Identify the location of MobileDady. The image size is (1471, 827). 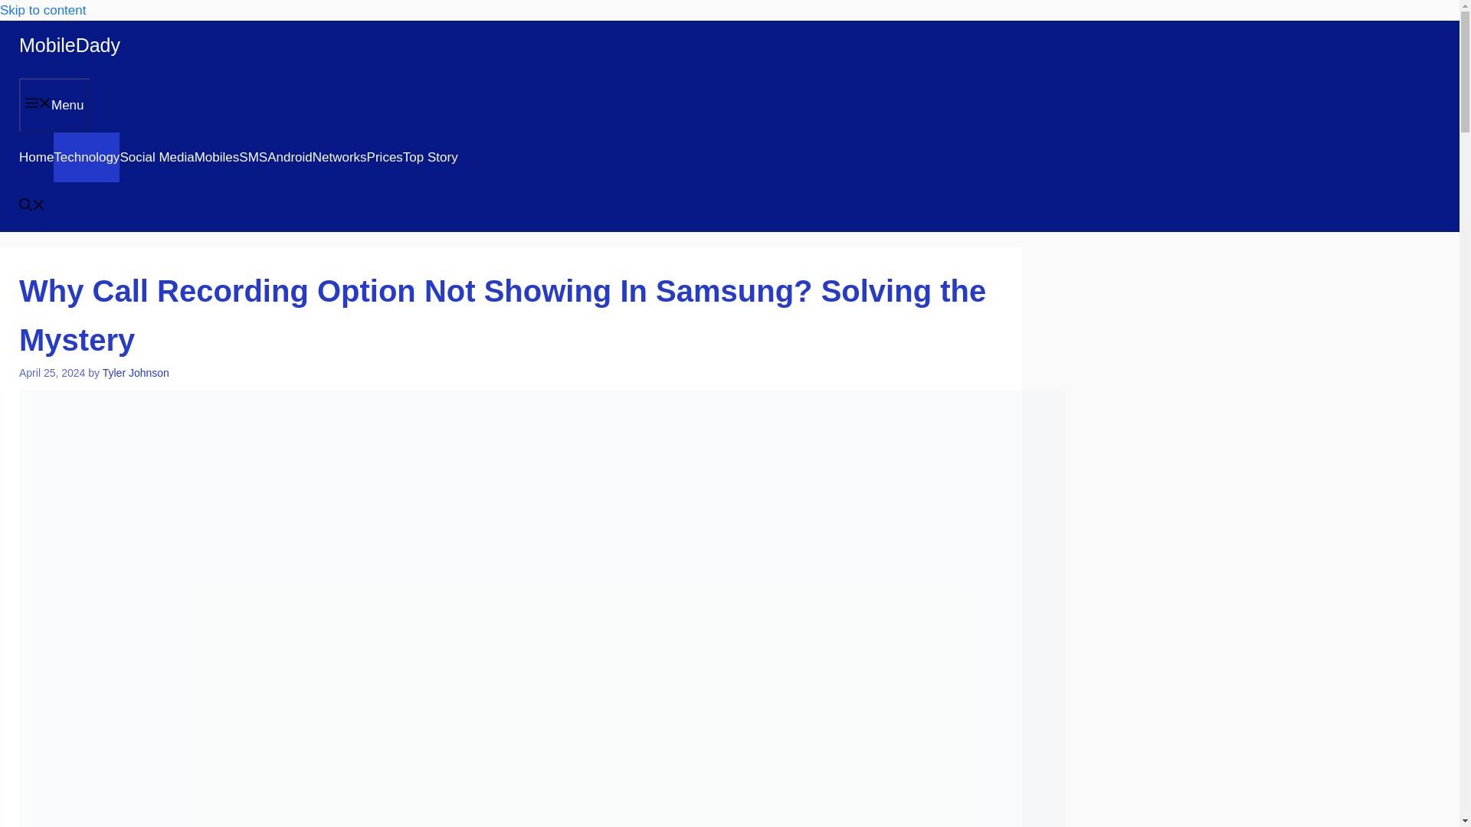
(69, 45).